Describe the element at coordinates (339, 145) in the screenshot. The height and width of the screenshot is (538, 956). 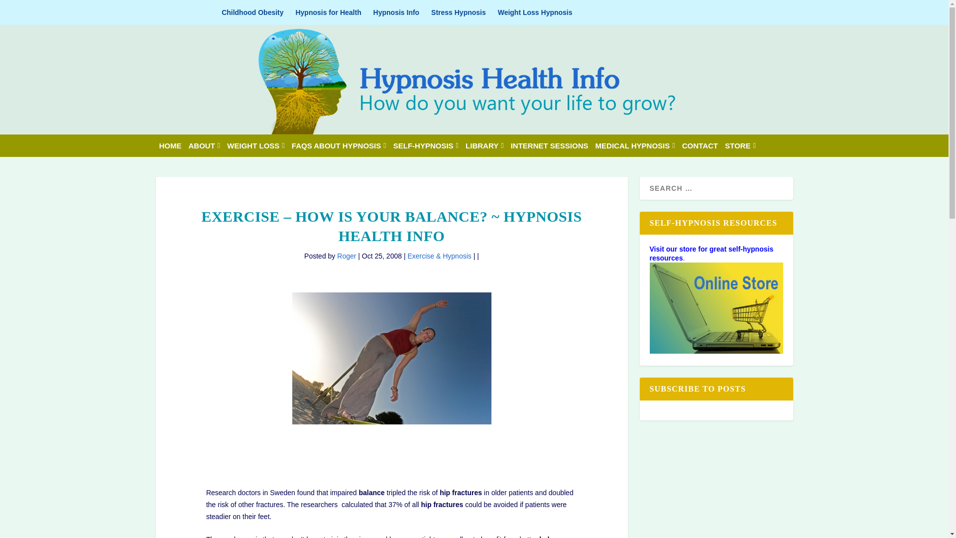
I see `FAQS ABOUT HYPNOSIS` at that location.